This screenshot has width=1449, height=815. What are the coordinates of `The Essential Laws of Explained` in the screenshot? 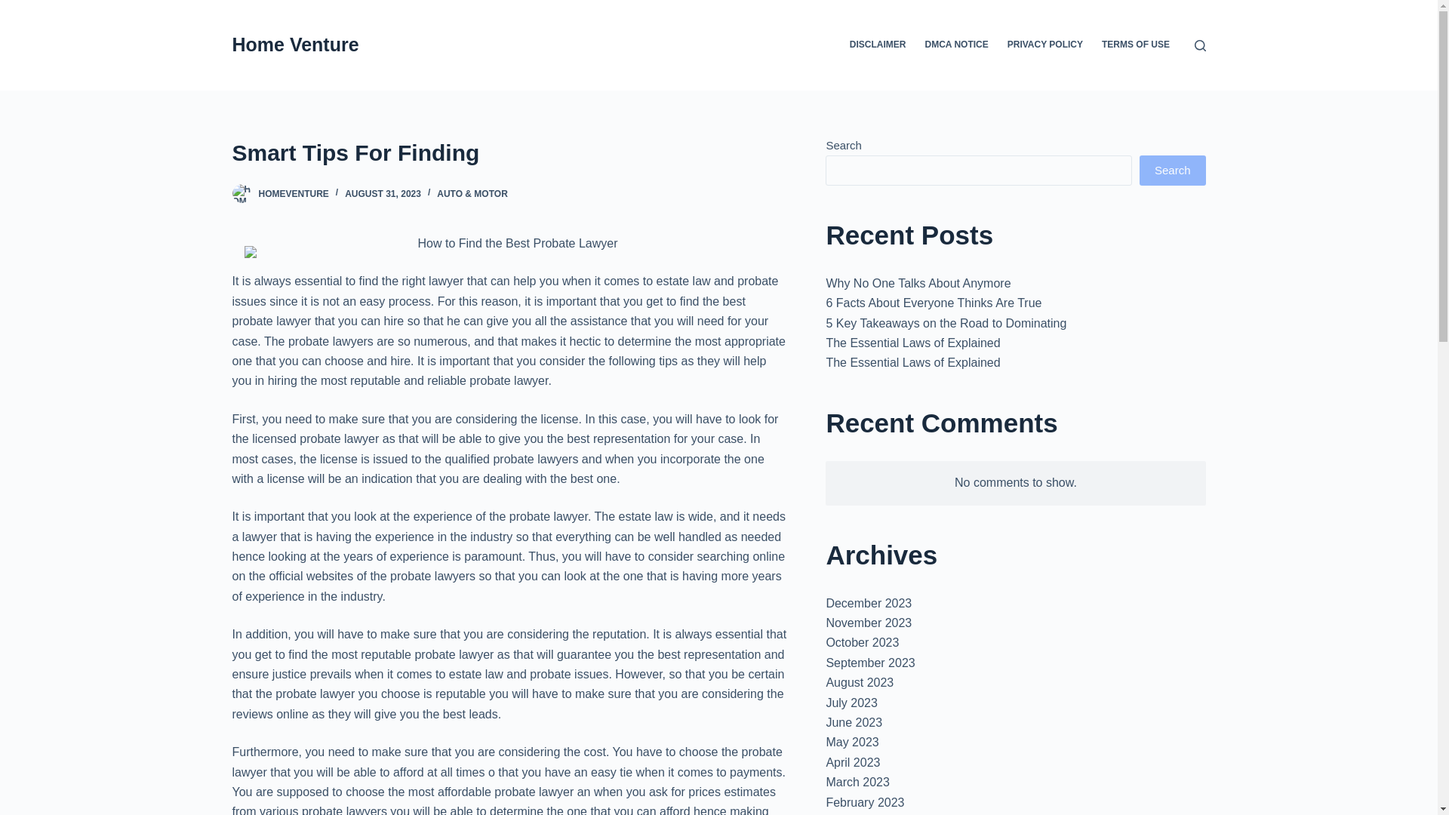 It's located at (912, 362).